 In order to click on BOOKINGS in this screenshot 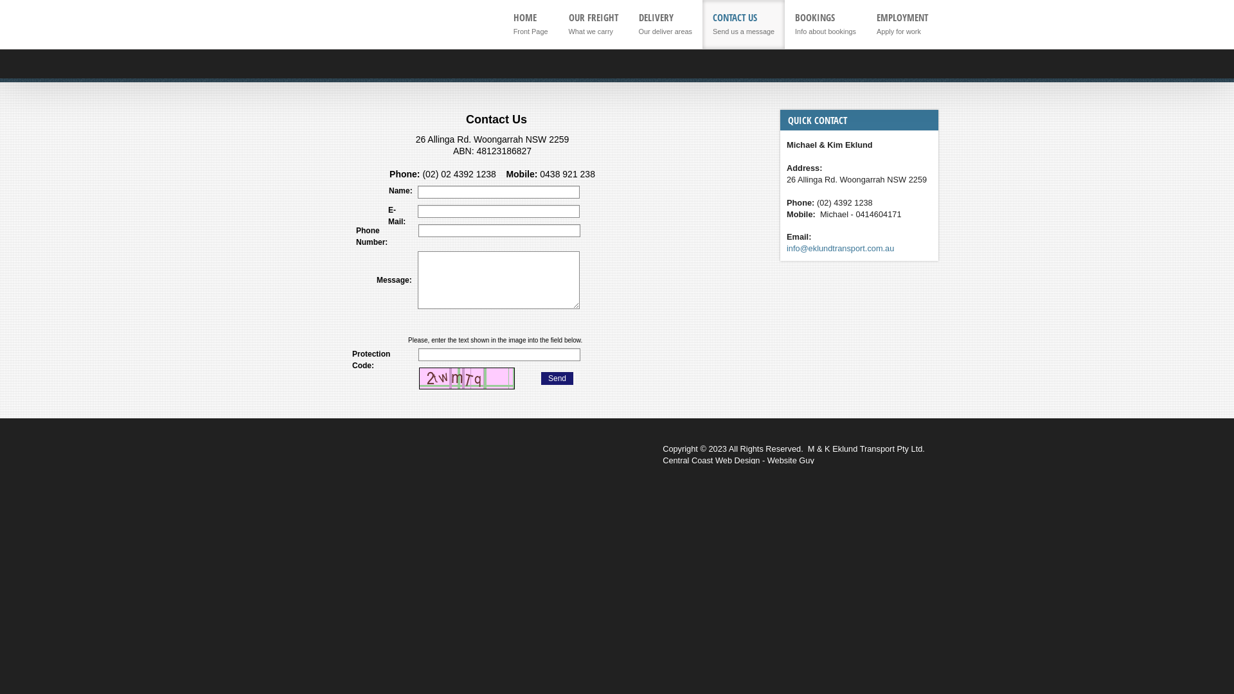, I will do `click(815, 18)`.